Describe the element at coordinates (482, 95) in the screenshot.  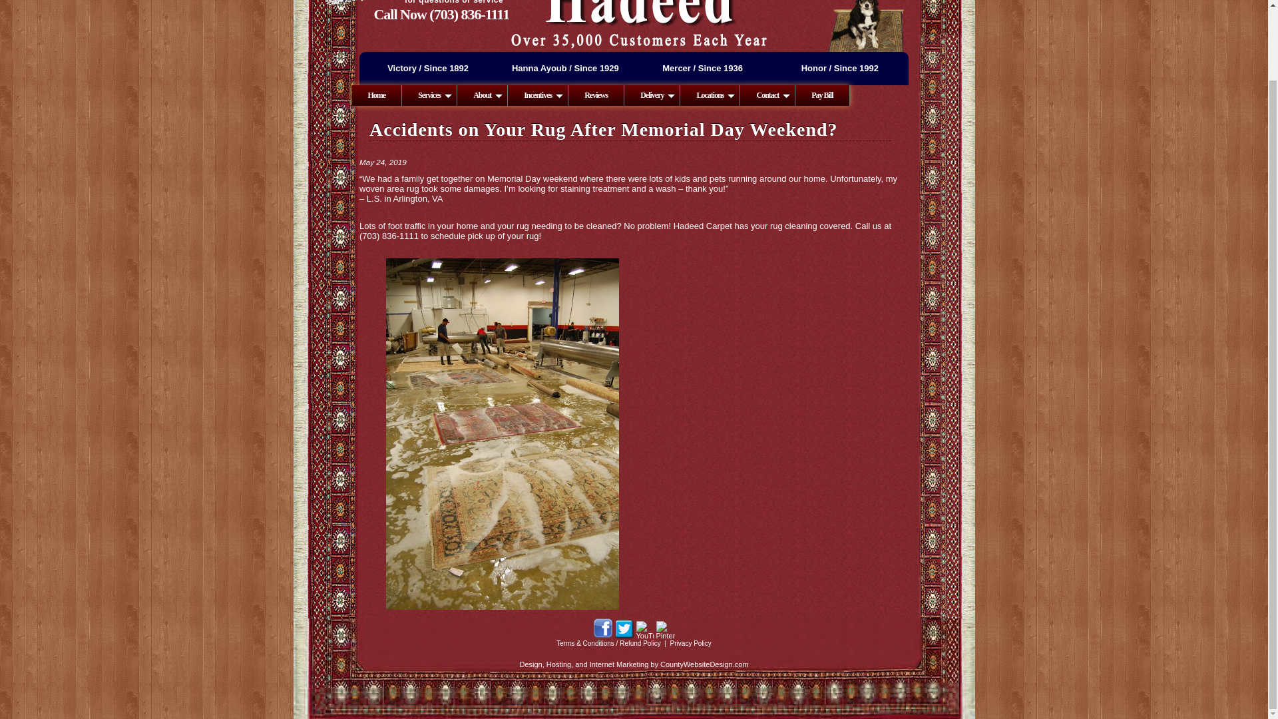
I see `About` at that location.